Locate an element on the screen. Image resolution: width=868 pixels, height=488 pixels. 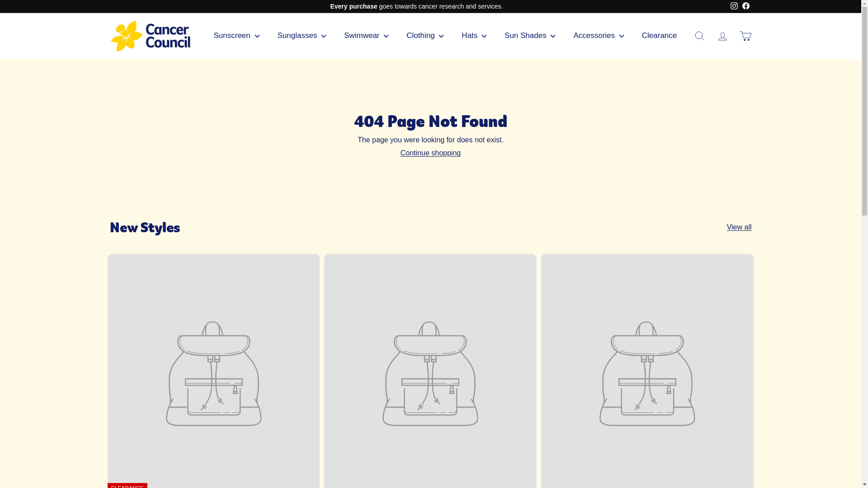
Cart is located at coordinates (746, 36).